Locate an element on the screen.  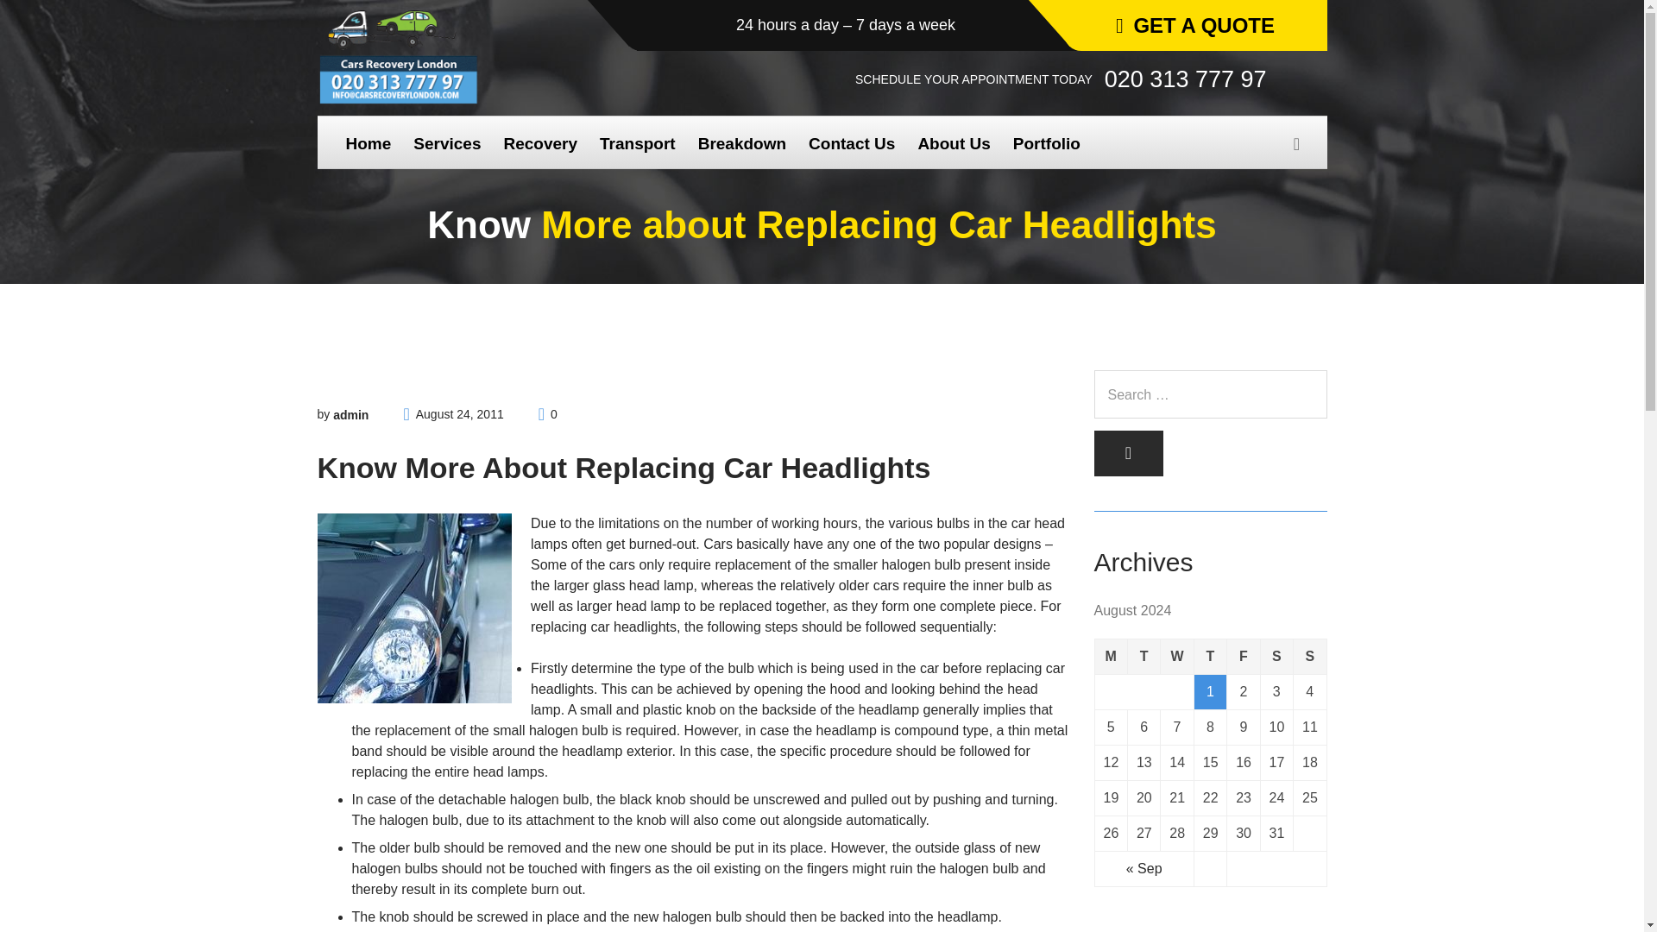
GET A QUOTE is located at coordinates (1194, 26).